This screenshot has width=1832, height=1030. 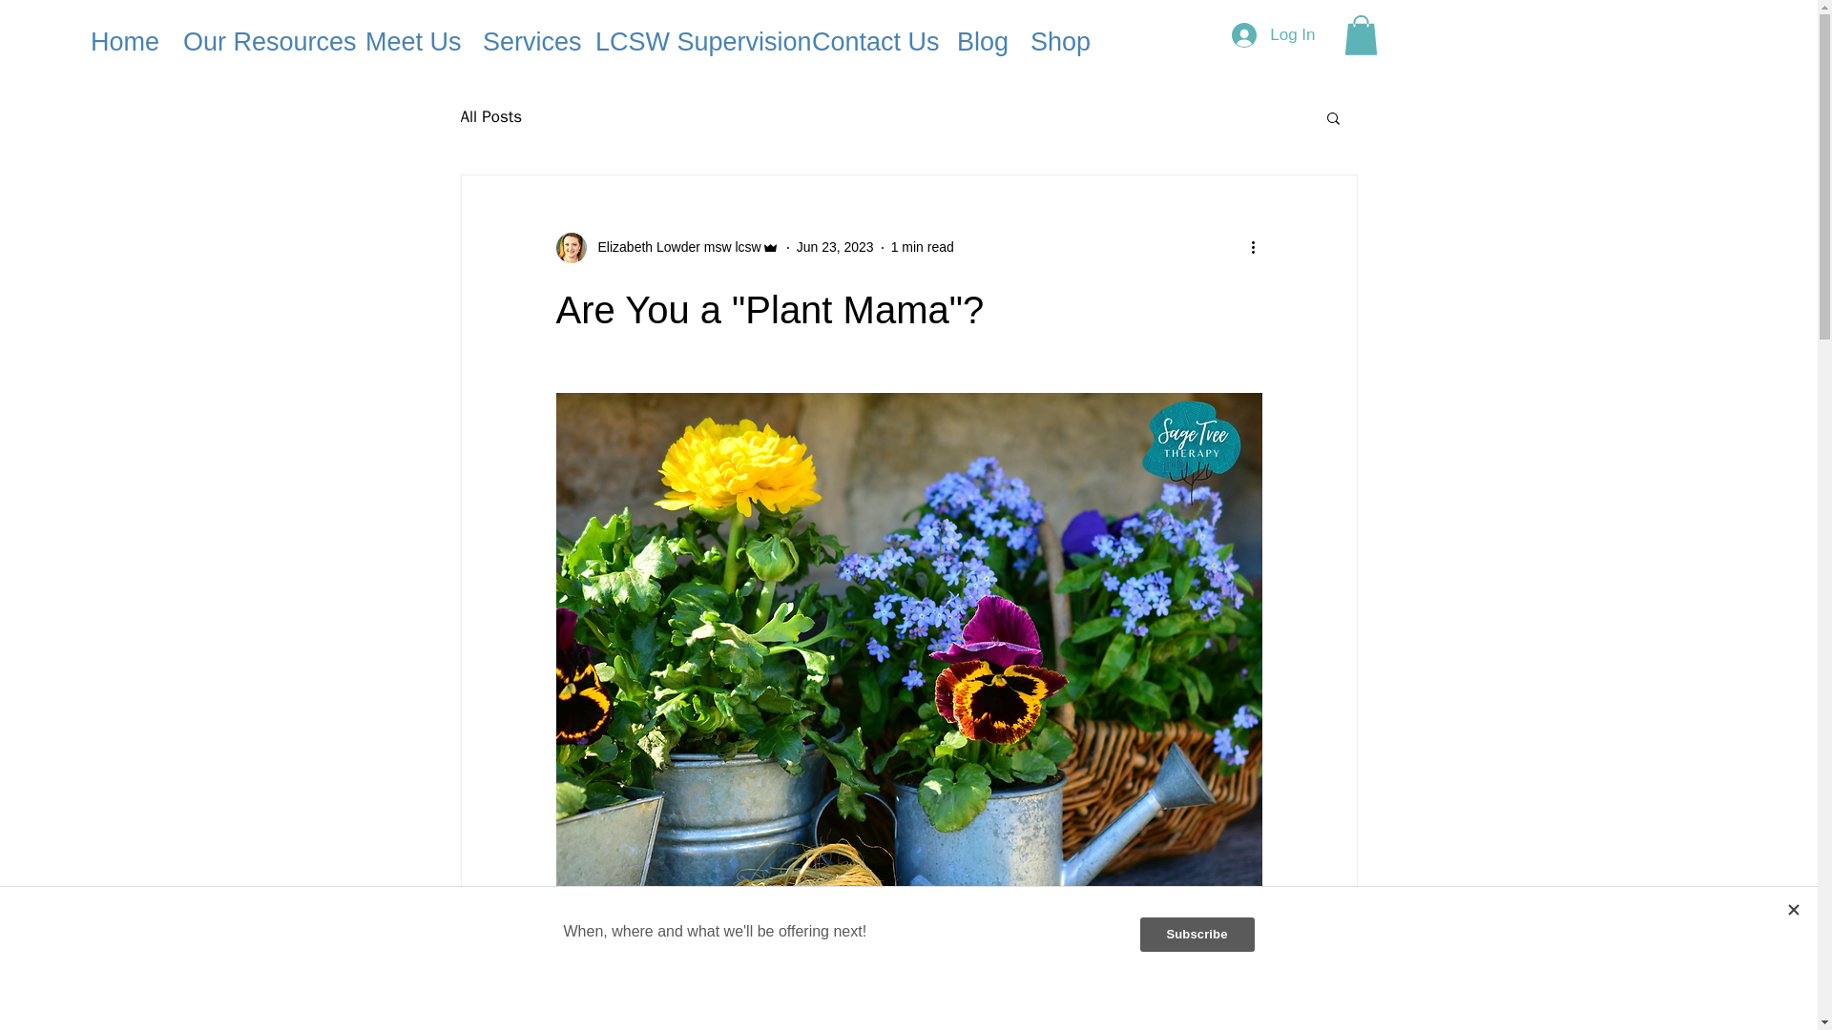 I want to click on 1 min read, so click(x=922, y=246).